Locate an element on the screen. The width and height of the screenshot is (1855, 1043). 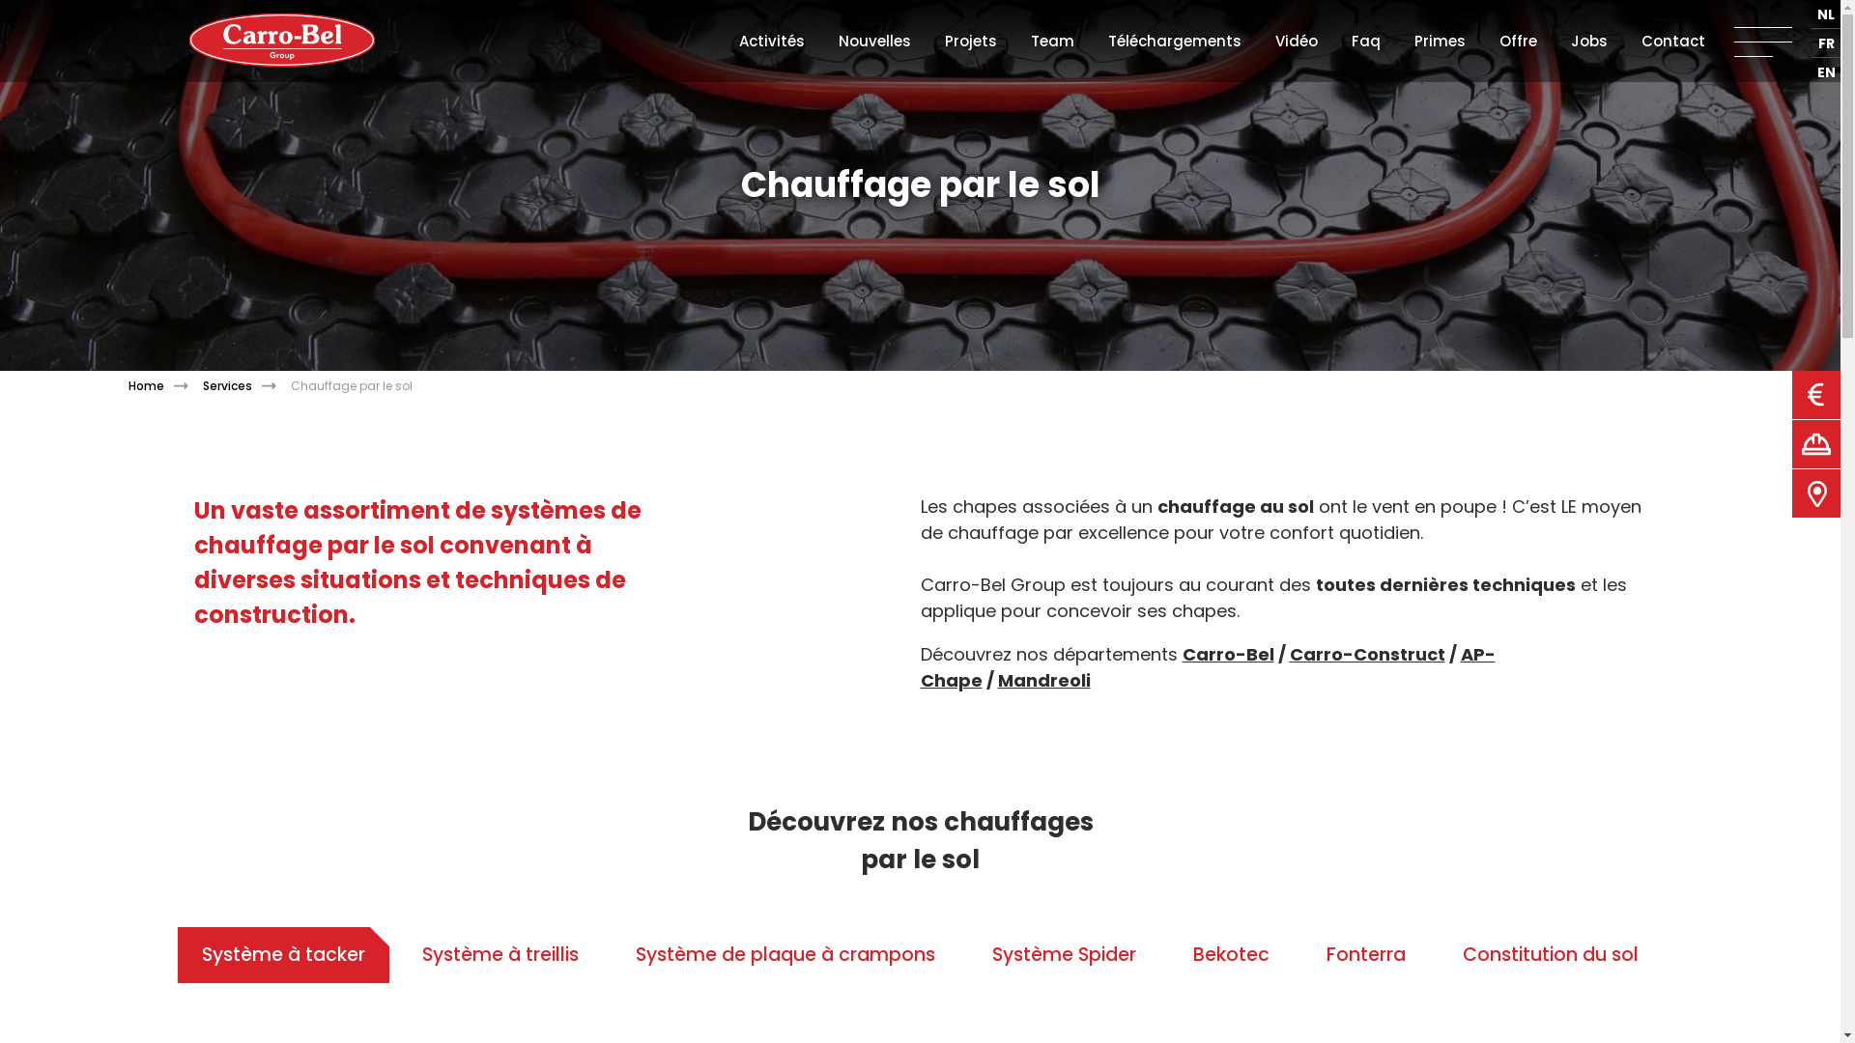
Fonterra is located at coordinates (1366, 954).